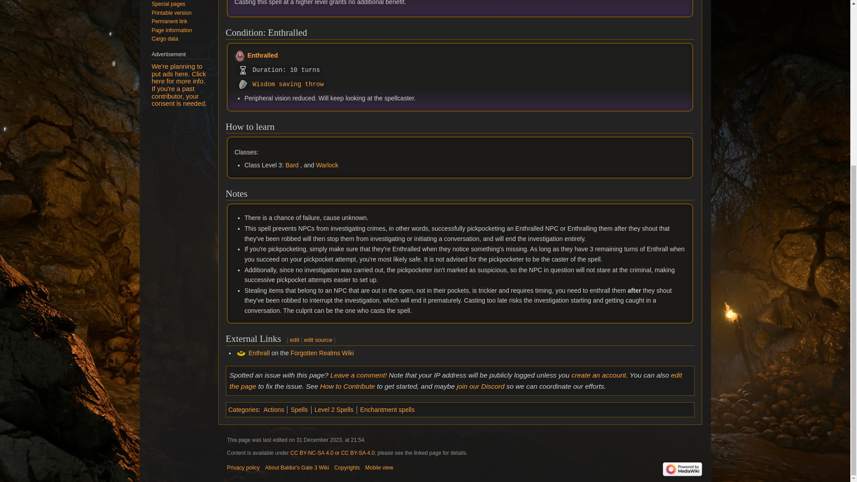  What do you see at coordinates (334, 410) in the screenshot?
I see `Category:Level 2 Spells` at bounding box center [334, 410].